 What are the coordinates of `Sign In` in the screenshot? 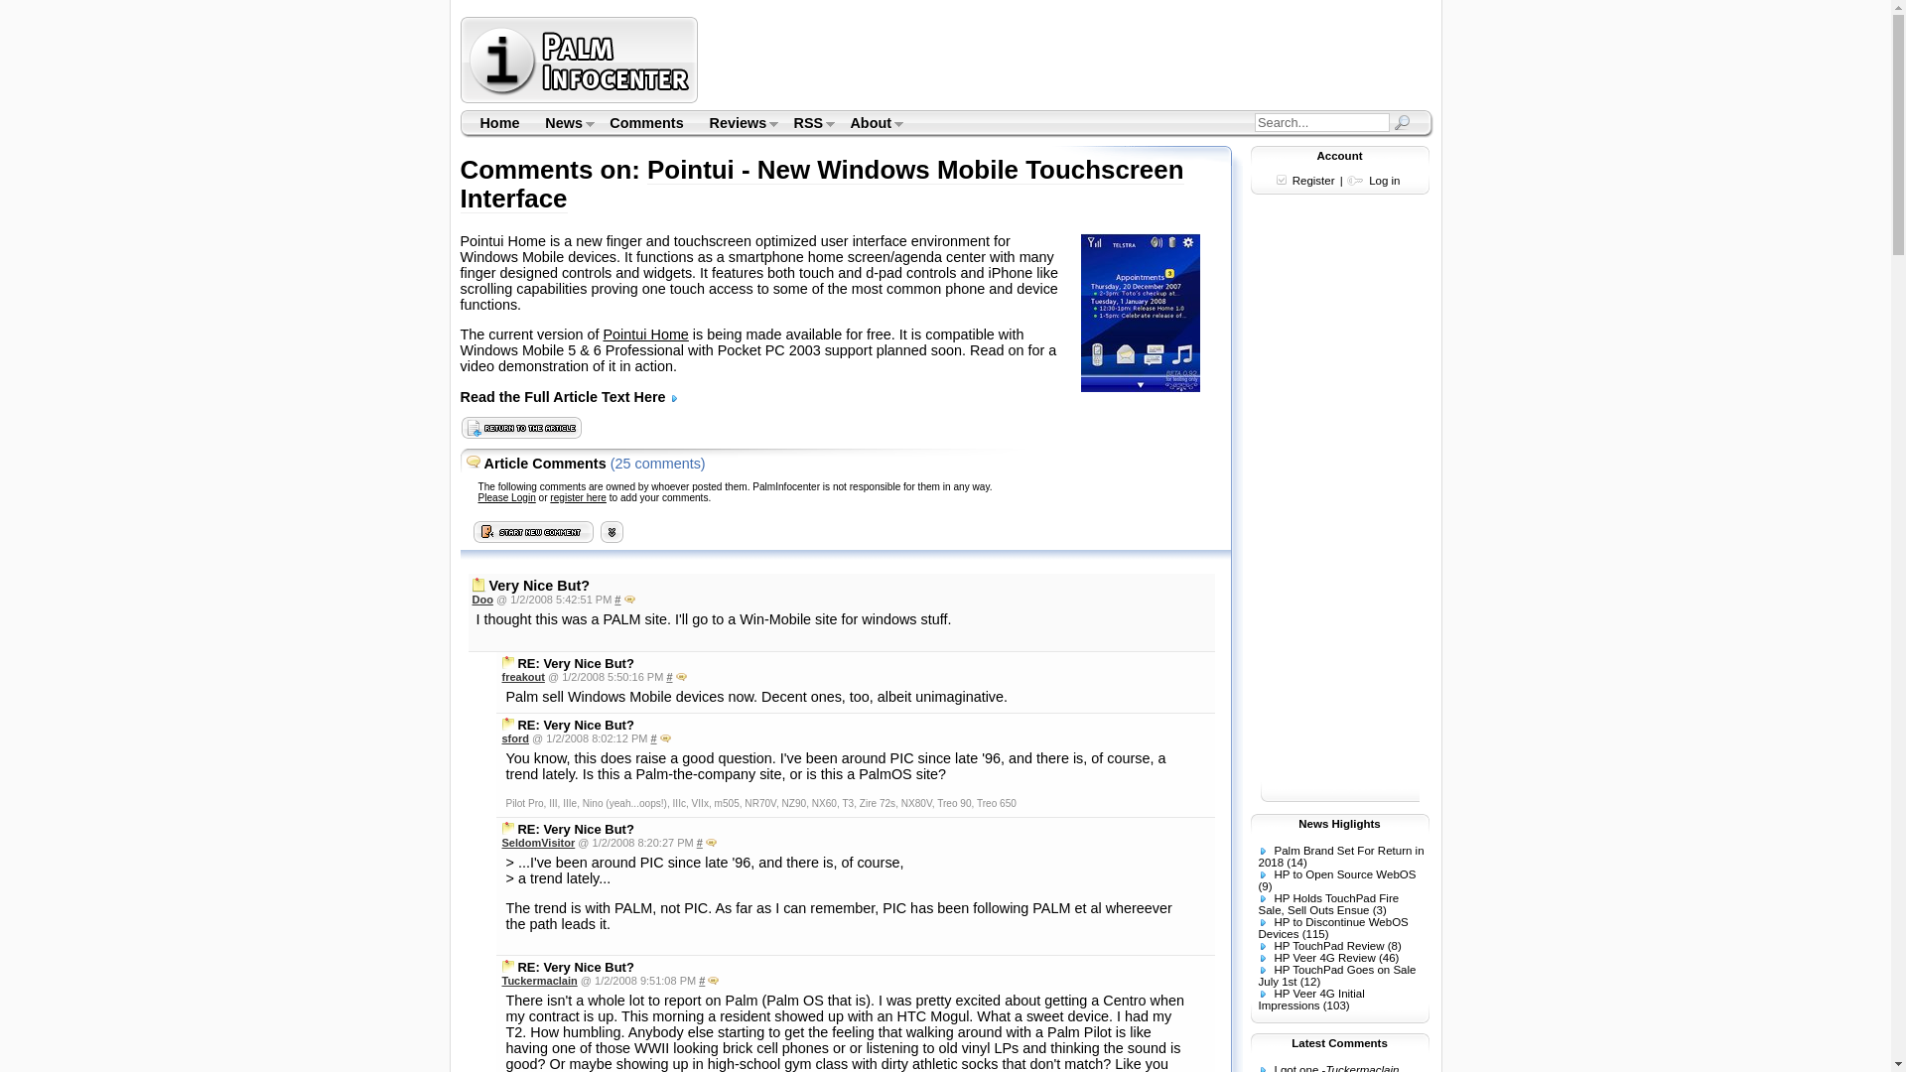 It's located at (506, 496).